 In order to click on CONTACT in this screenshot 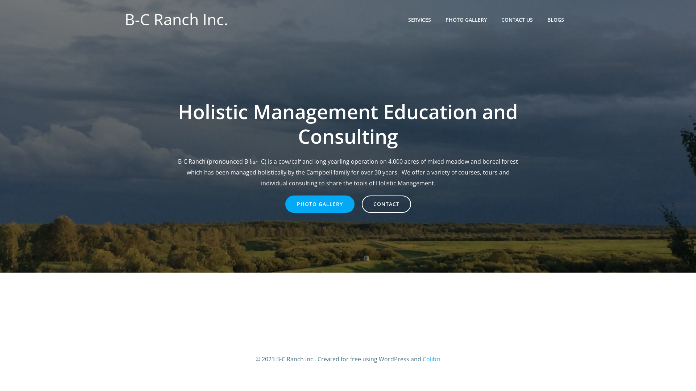, I will do `click(386, 204)`.